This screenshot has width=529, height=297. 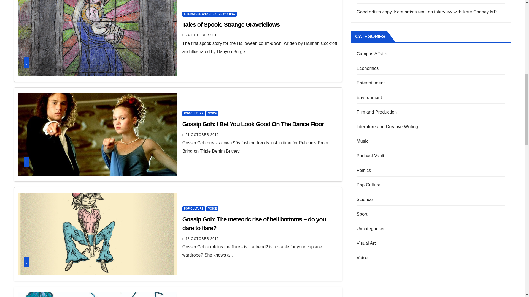 What do you see at coordinates (194, 208) in the screenshot?
I see `POP CULTURE` at bounding box center [194, 208].